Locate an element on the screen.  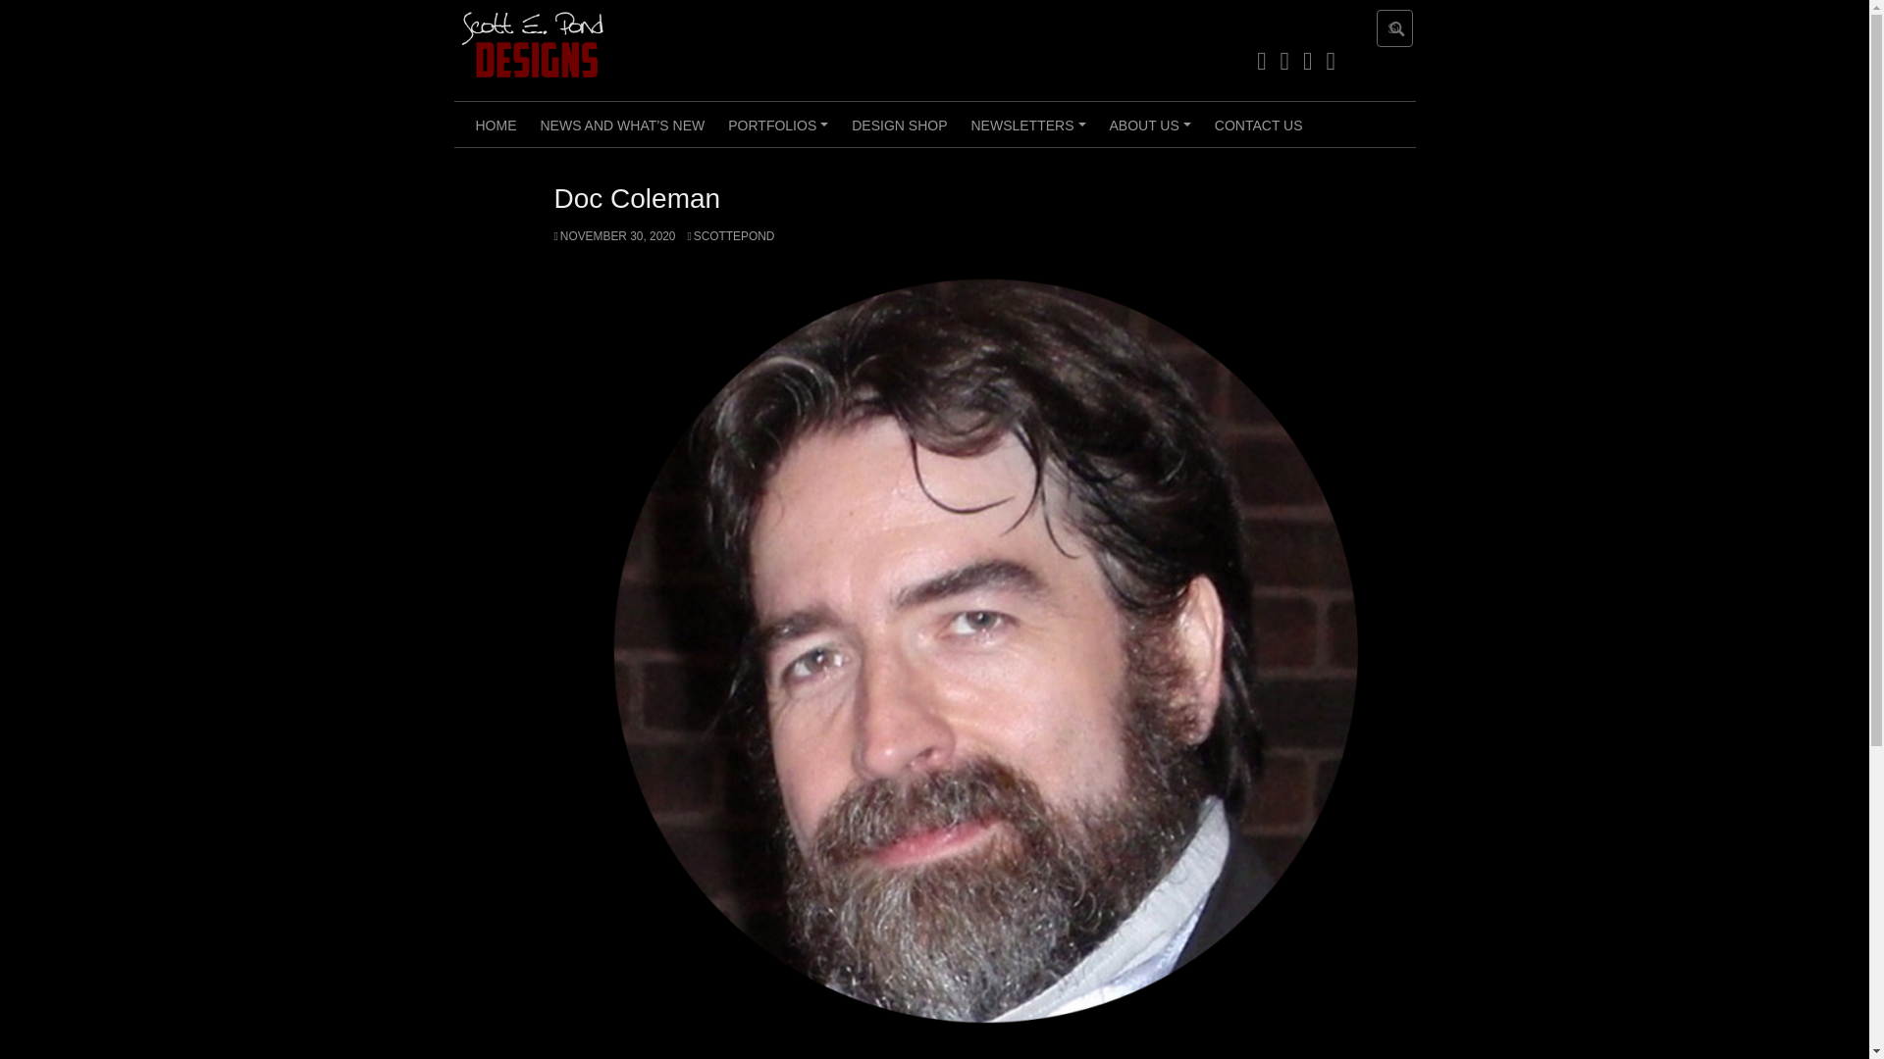
HOME is located at coordinates (495, 124).